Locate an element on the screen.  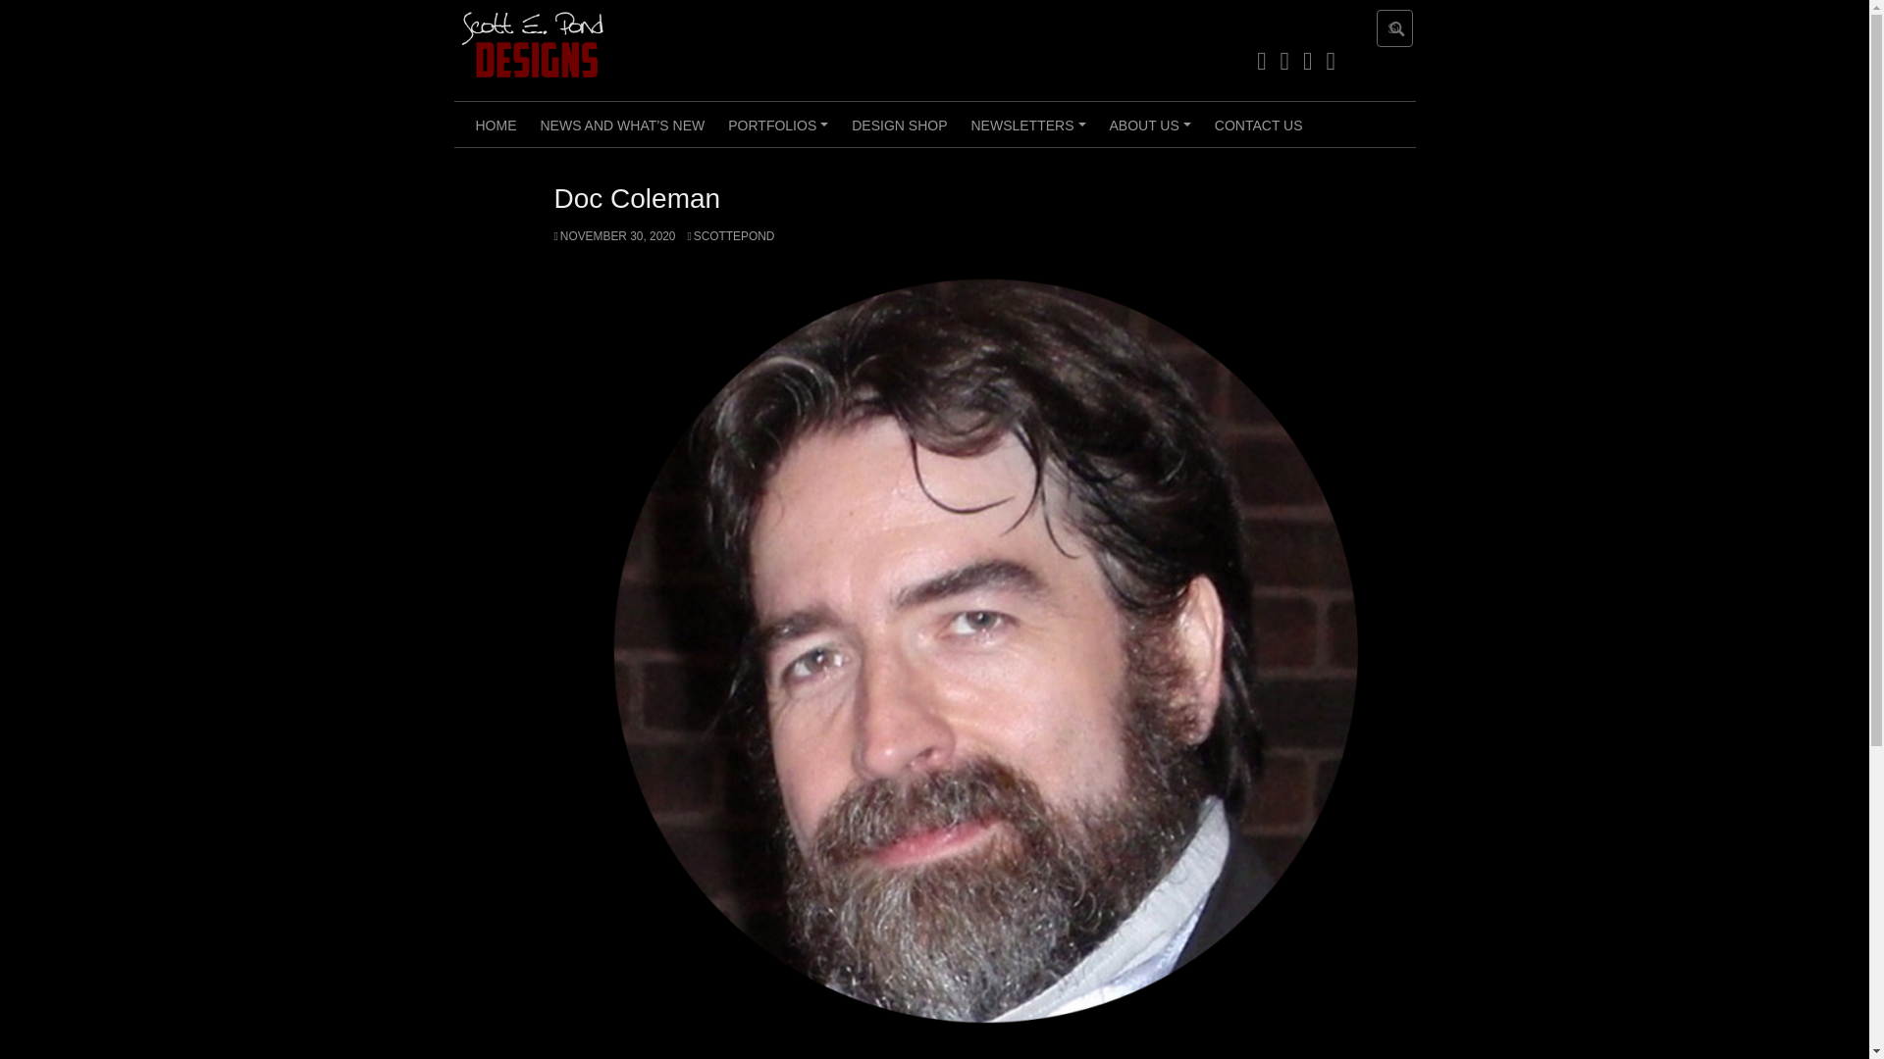
HOME is located at coordinates (495, 124).